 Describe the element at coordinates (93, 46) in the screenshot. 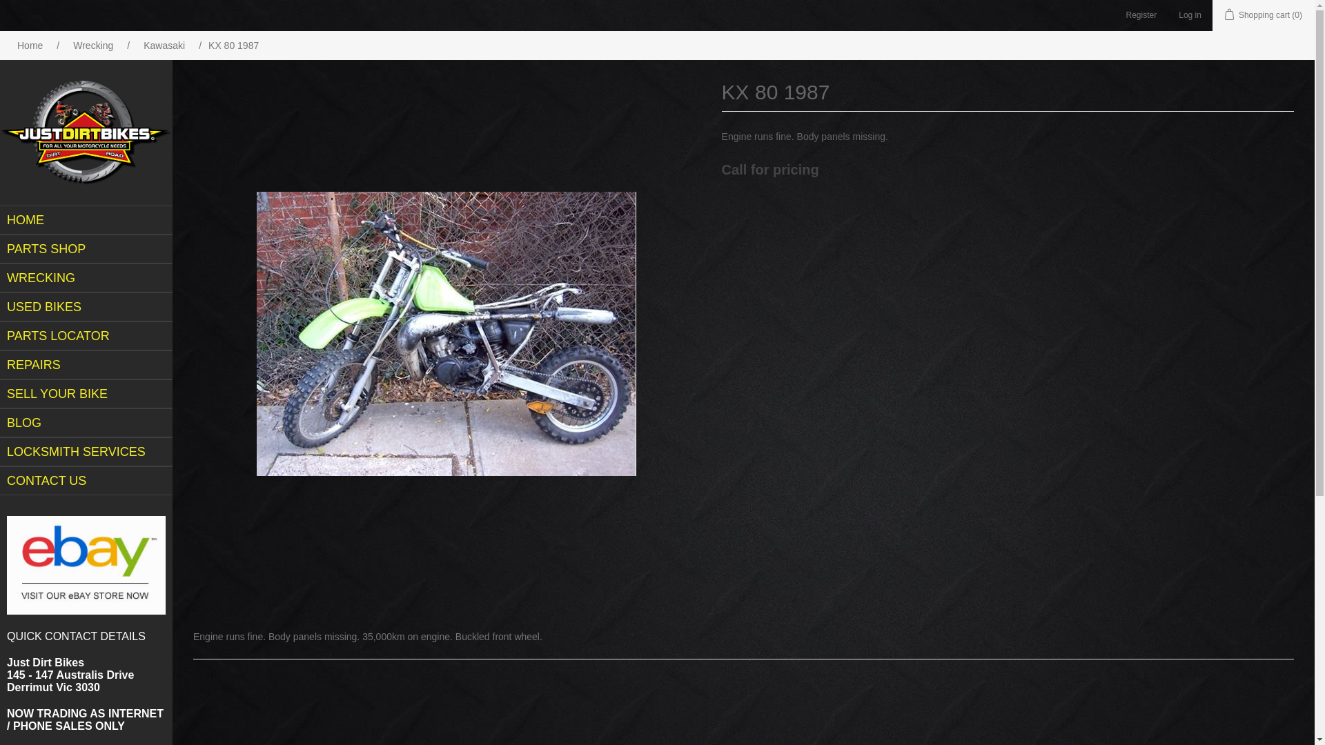

I see `Wrecking` at that location.